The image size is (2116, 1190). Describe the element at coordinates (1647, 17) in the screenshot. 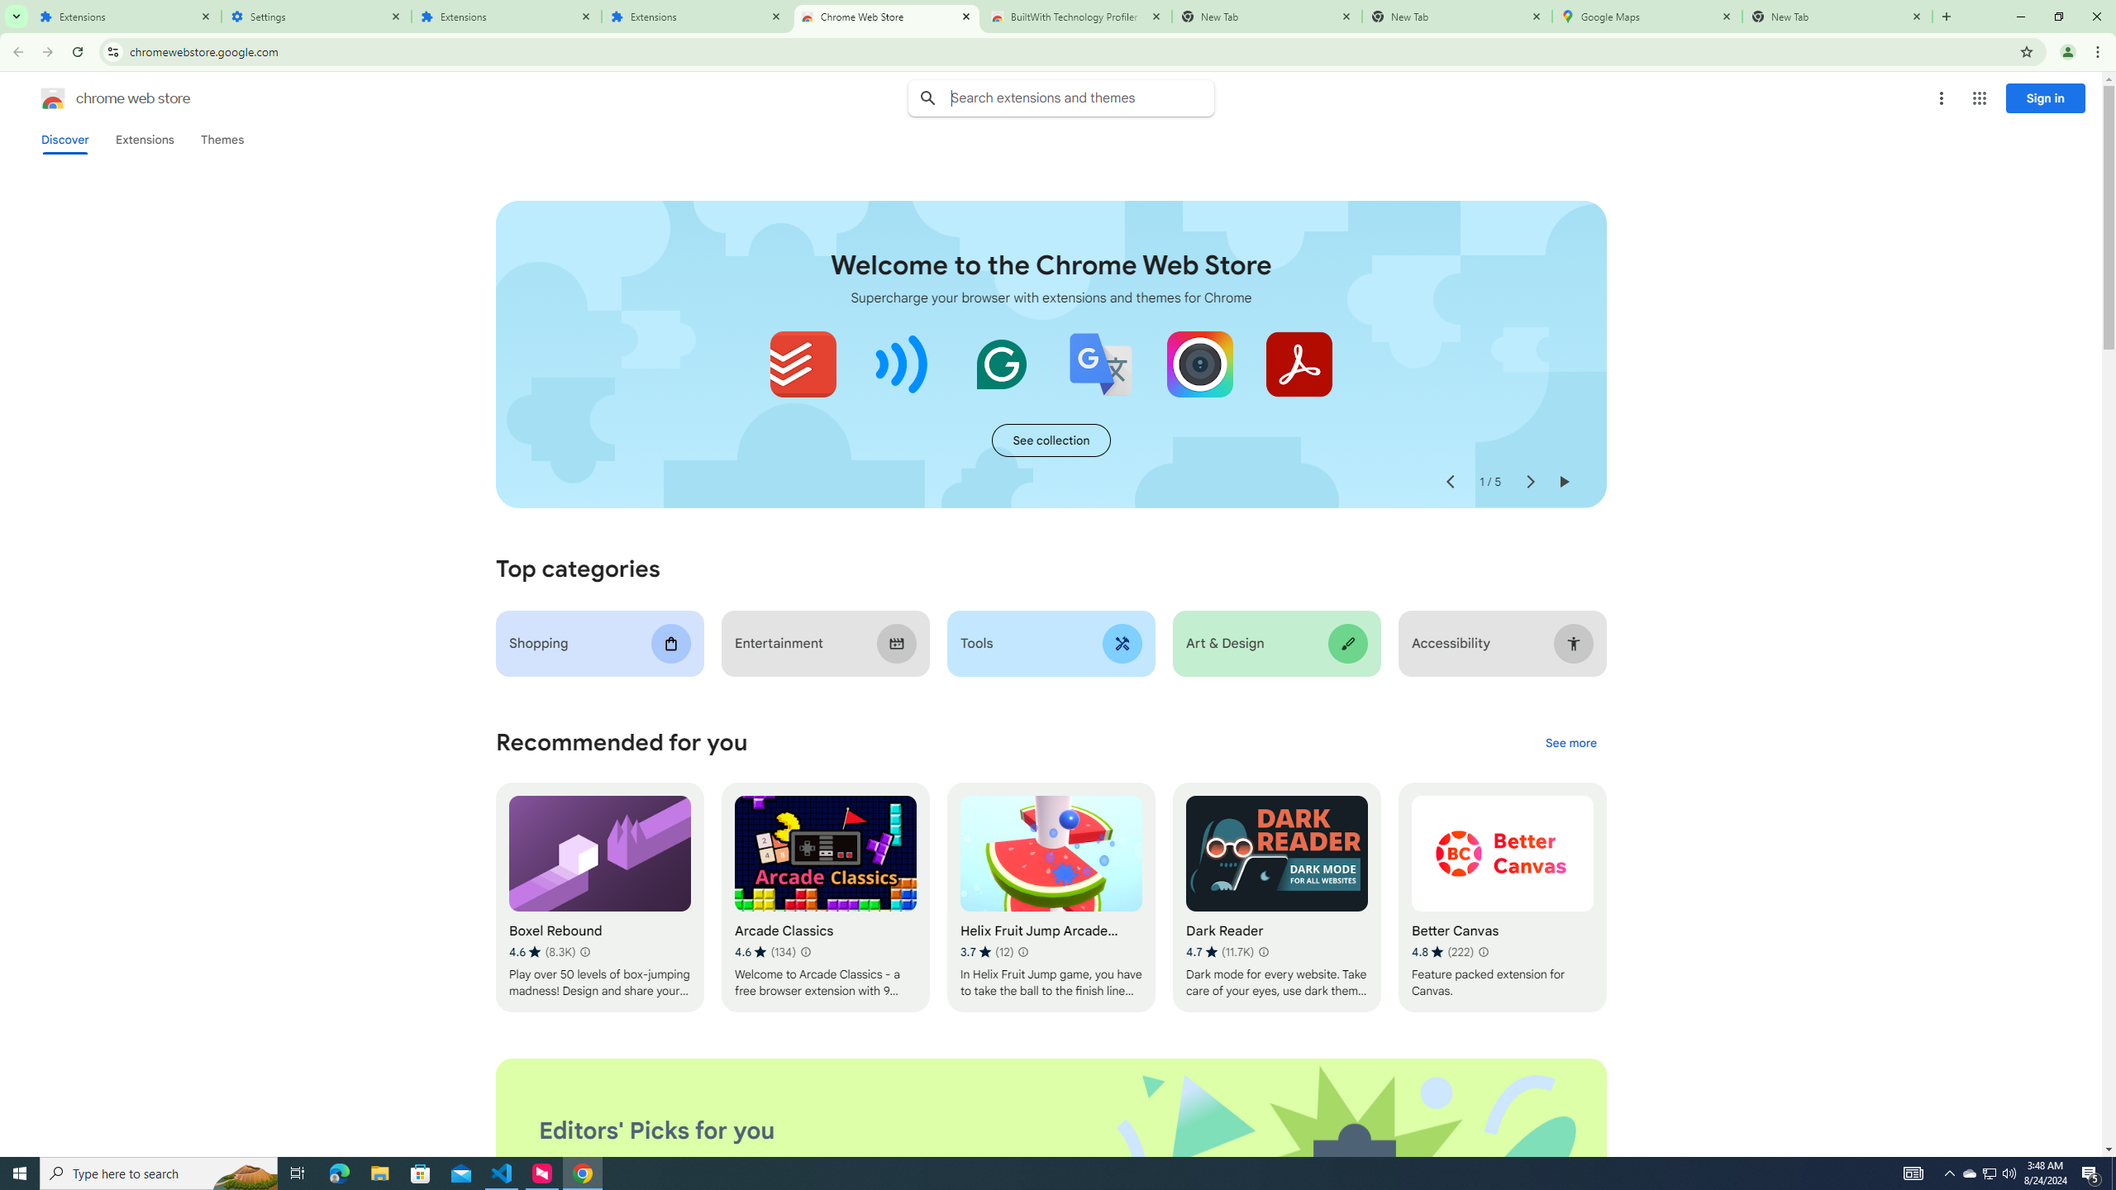

I see `Google Maps` at that location.